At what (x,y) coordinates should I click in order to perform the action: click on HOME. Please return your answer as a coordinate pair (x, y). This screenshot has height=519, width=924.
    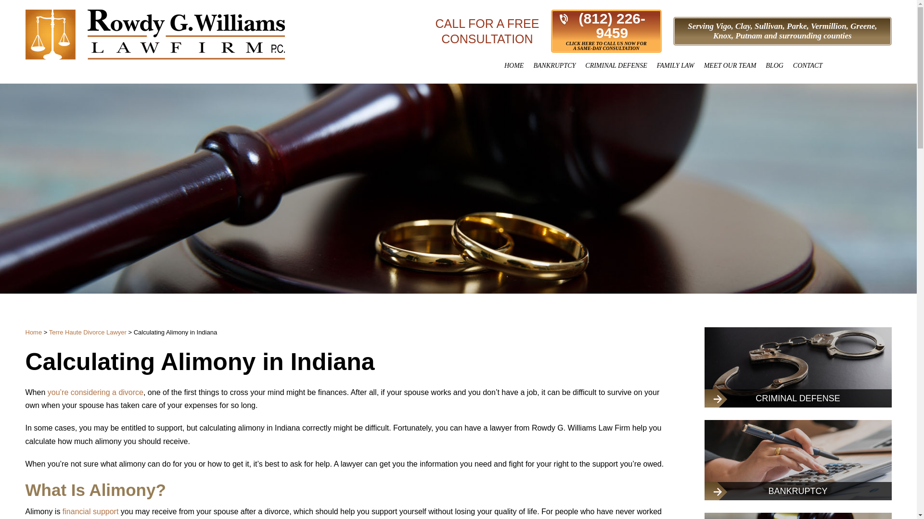
    Looking at the image, I should click on (514, 65).